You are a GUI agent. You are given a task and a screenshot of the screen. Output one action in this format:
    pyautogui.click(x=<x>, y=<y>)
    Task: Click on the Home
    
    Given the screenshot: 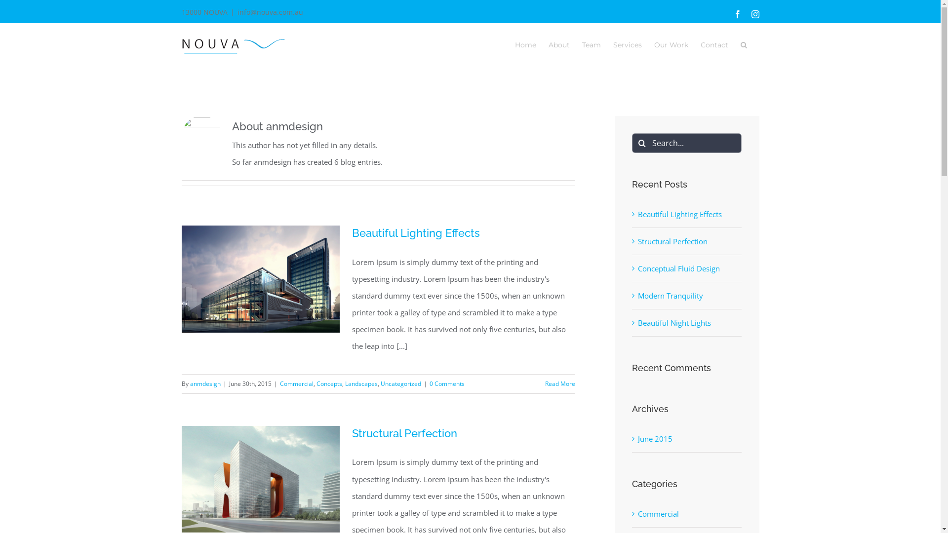 What is the action you would take?
    pyautogui.click(x=525, y=44)
    